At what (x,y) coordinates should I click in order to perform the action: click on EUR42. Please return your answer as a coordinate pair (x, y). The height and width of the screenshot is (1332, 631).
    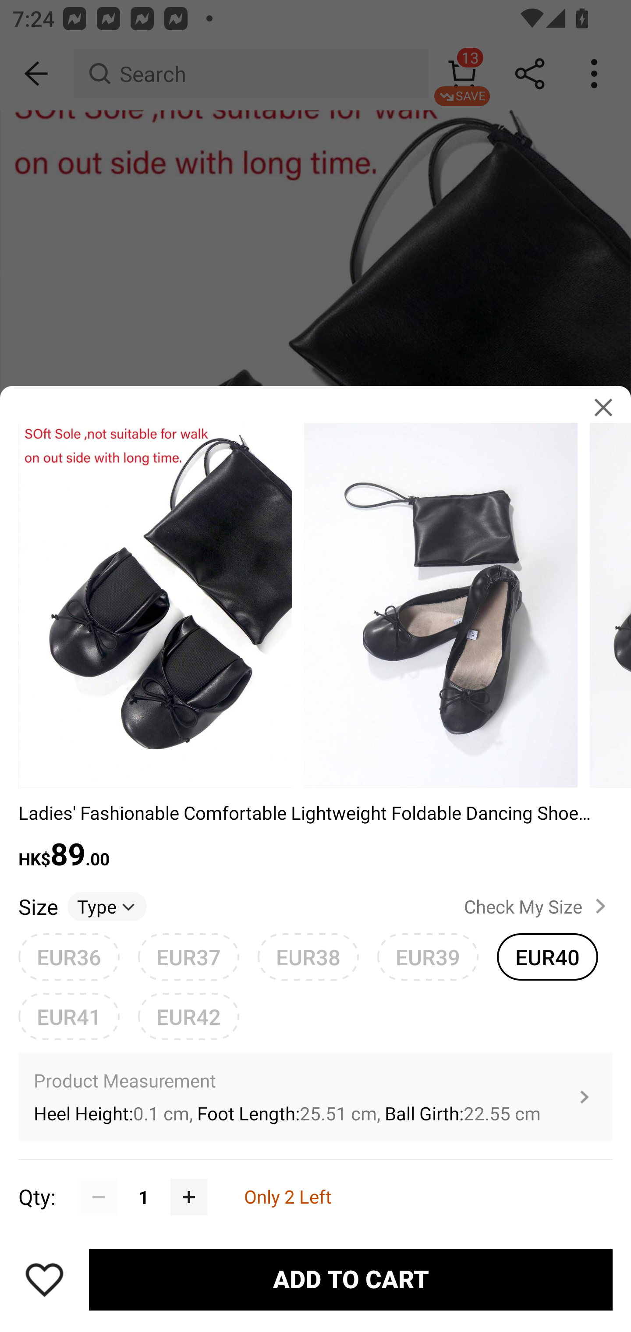
    Looking at the image, I should click on (188, 1016).